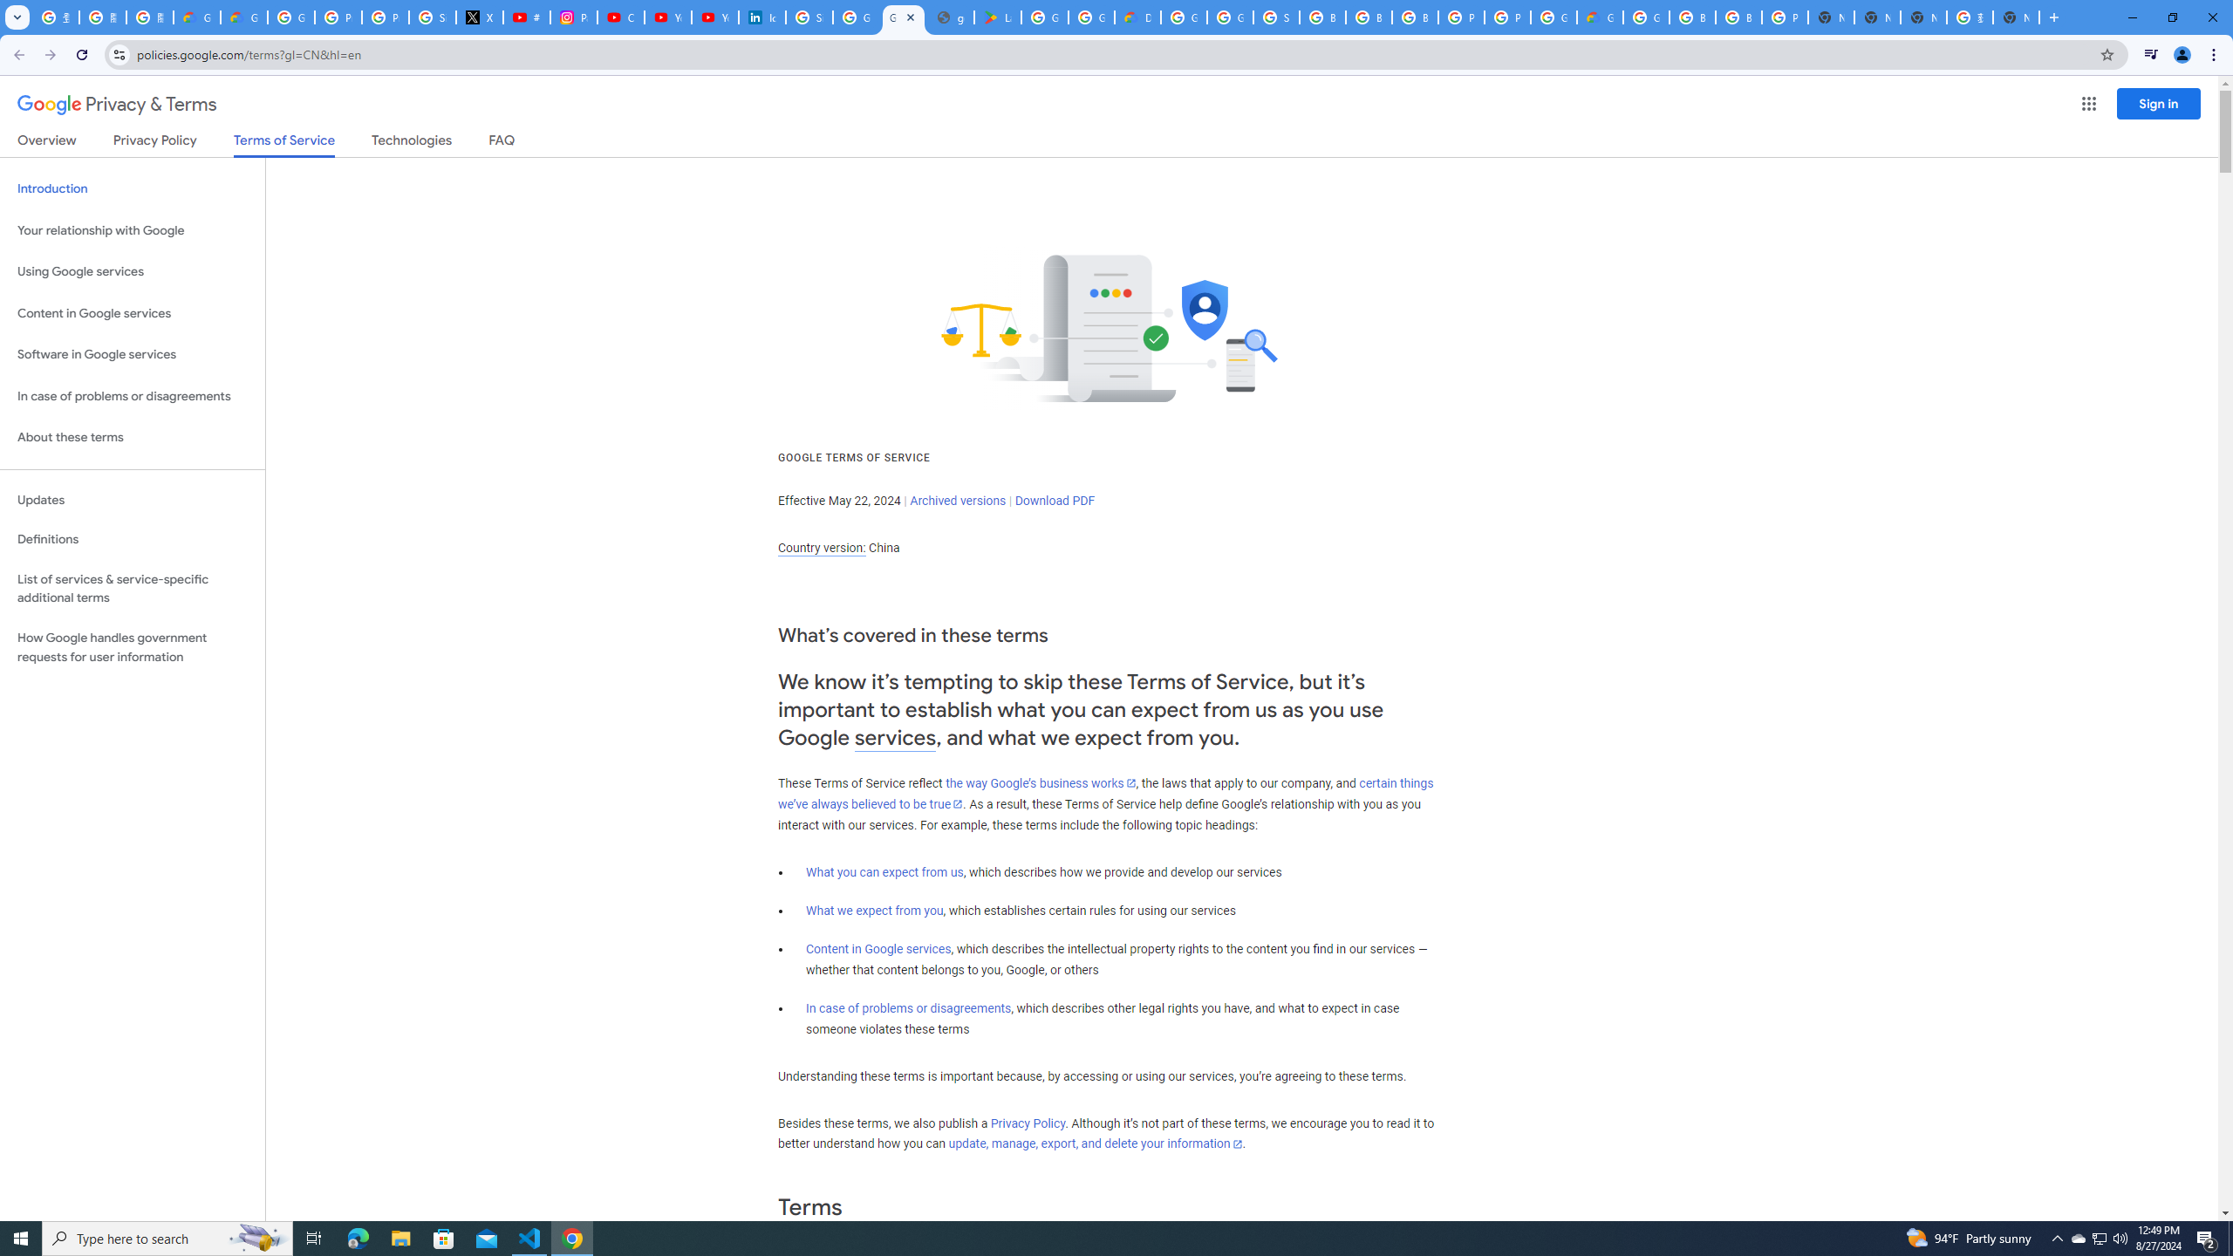  I want to click on Google apps, so click(2088, 104).